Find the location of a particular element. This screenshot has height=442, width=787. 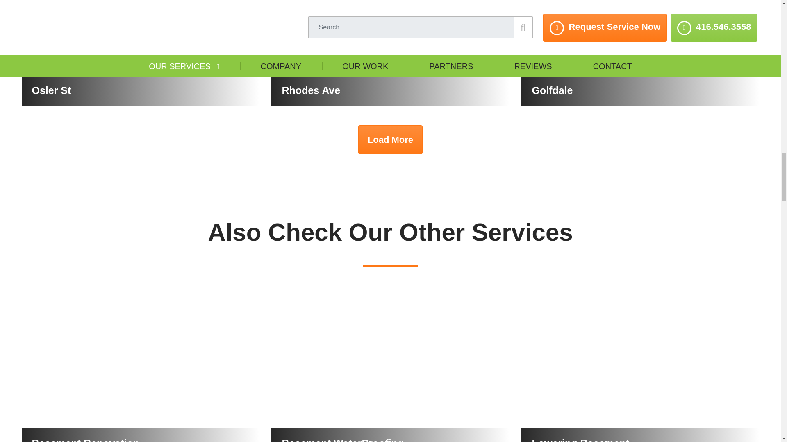

Osler St is located at coordinates (140, 53).